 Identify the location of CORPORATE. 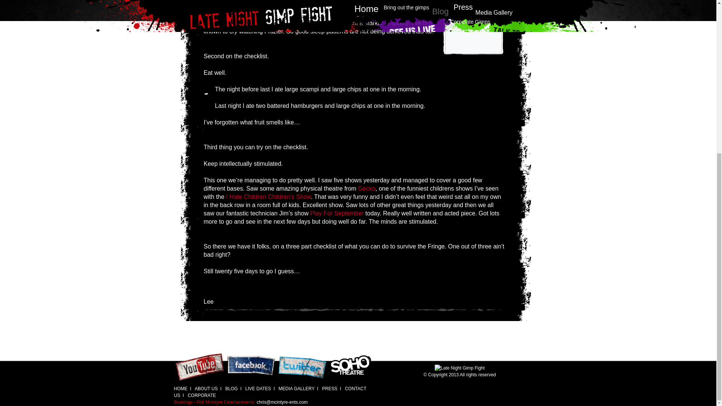
(202, 395).